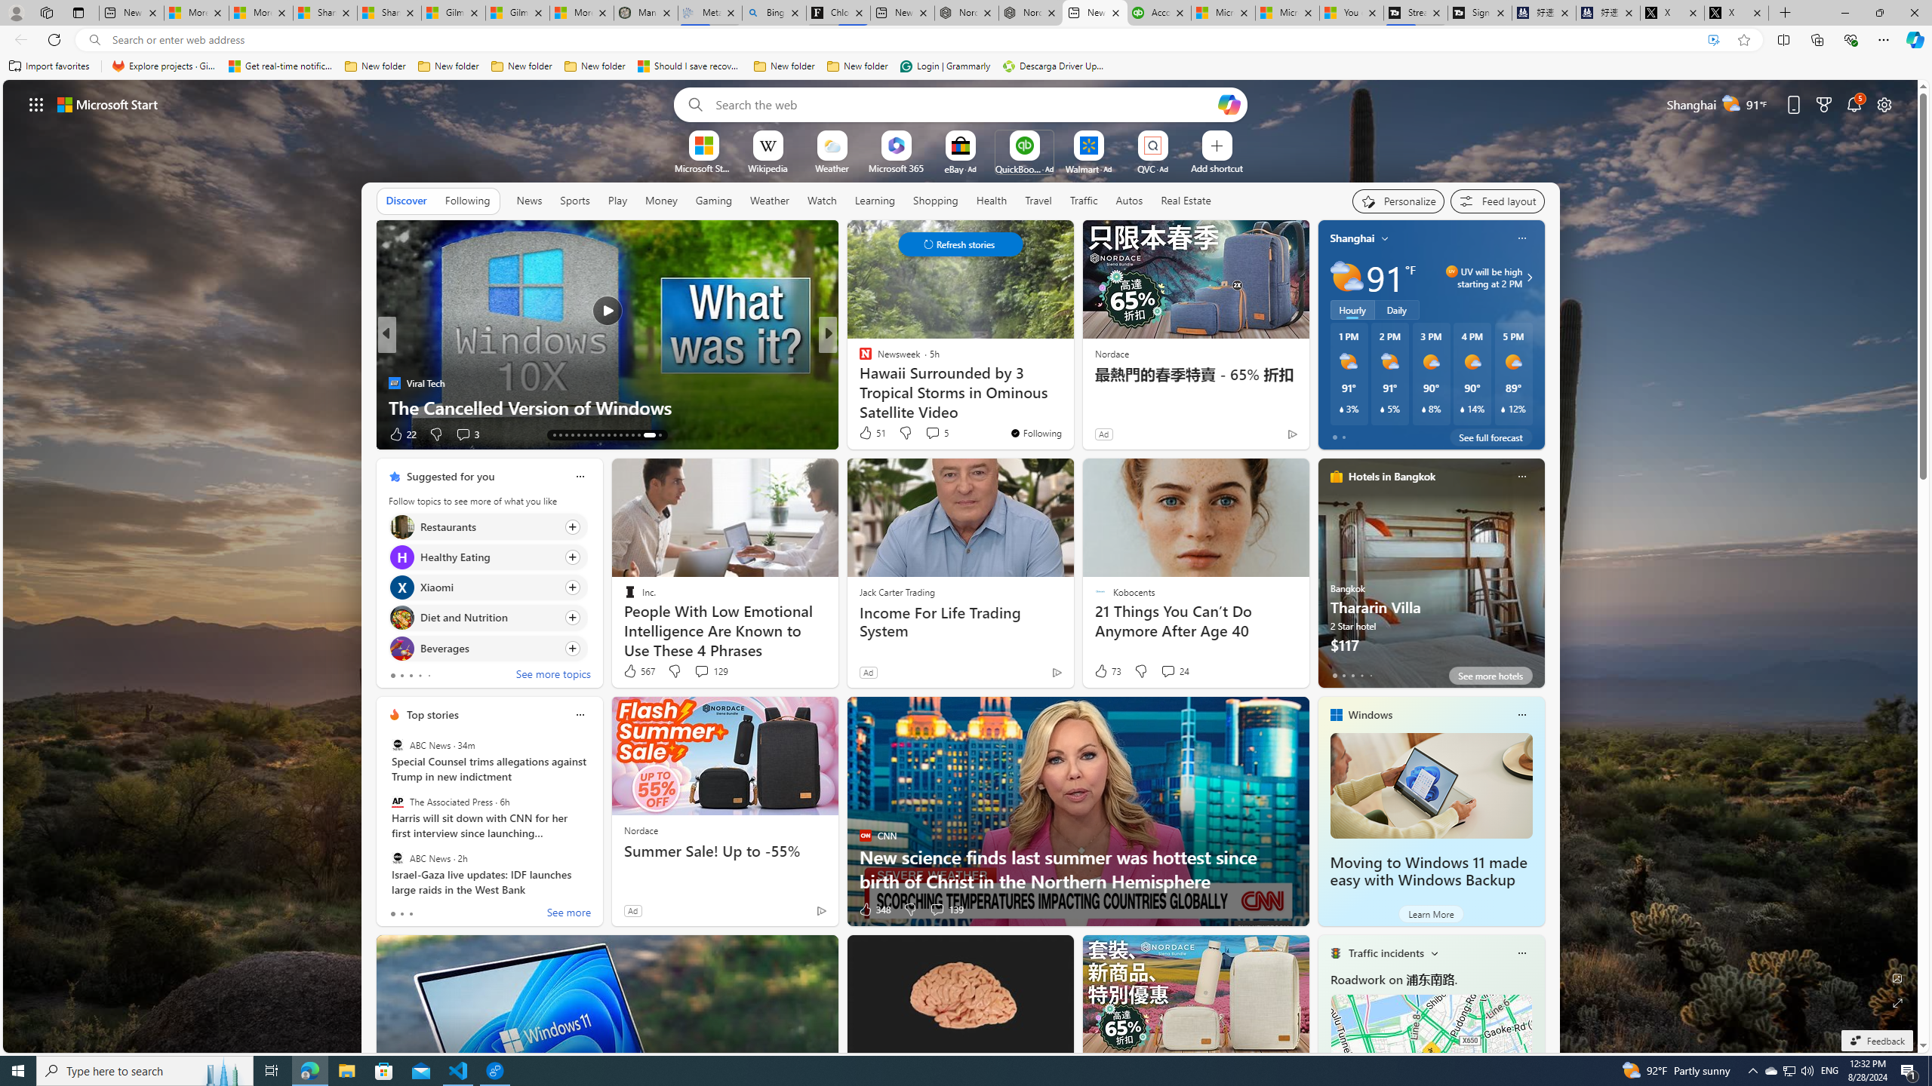  I want to click on Login | Grammarly, so click(945, 66).